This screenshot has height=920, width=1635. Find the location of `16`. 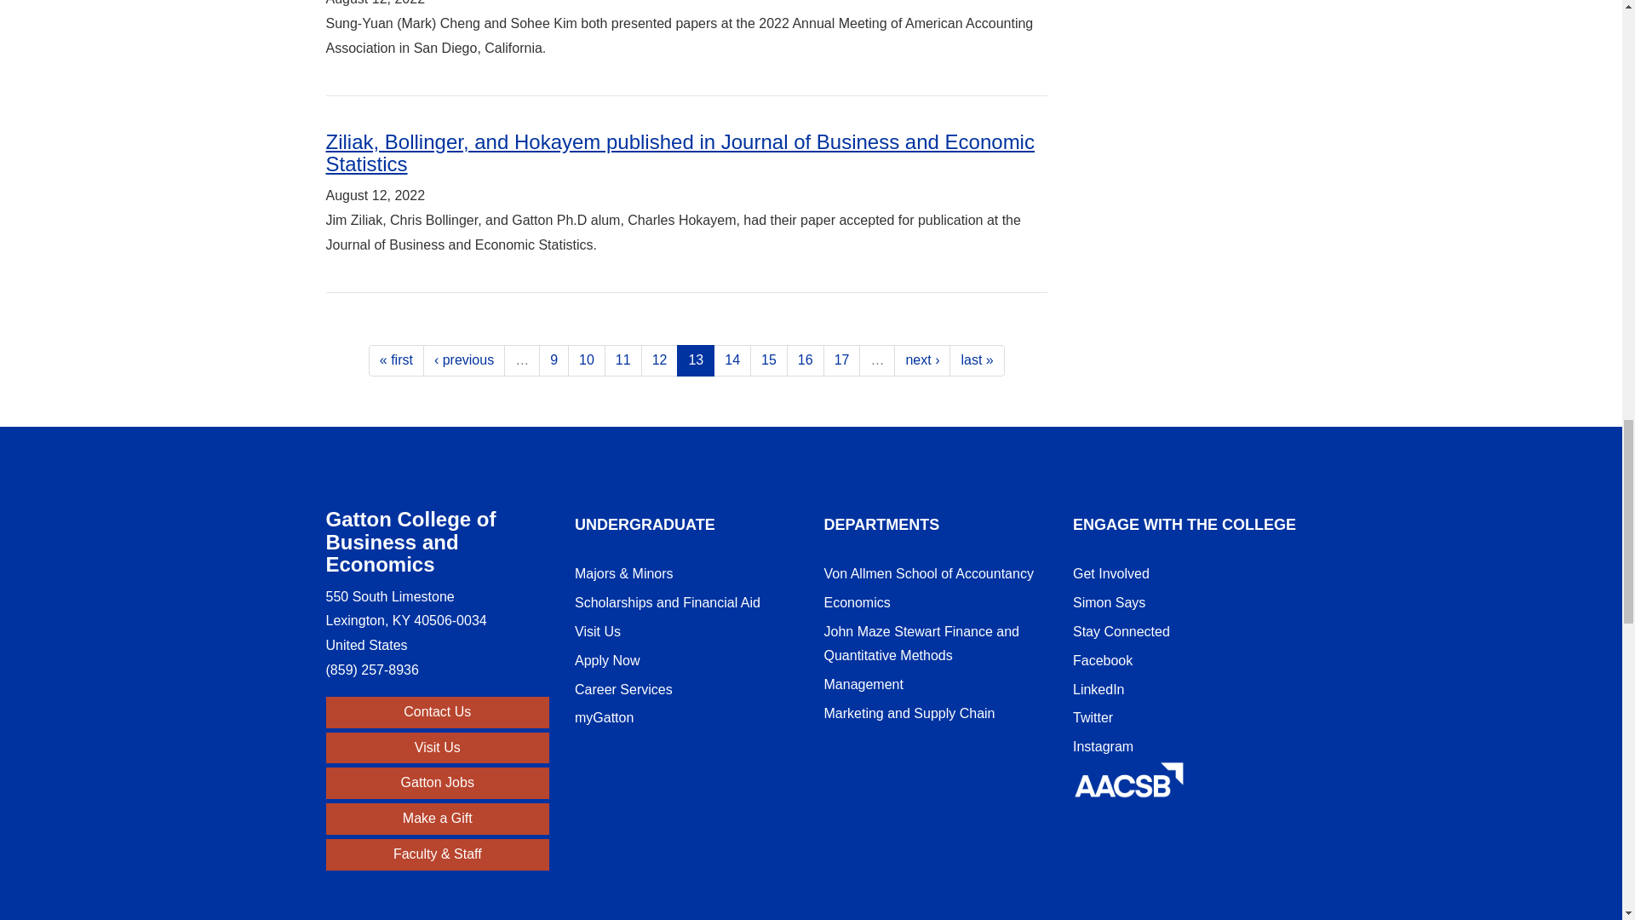

16 is located at coordinates (805, 360).